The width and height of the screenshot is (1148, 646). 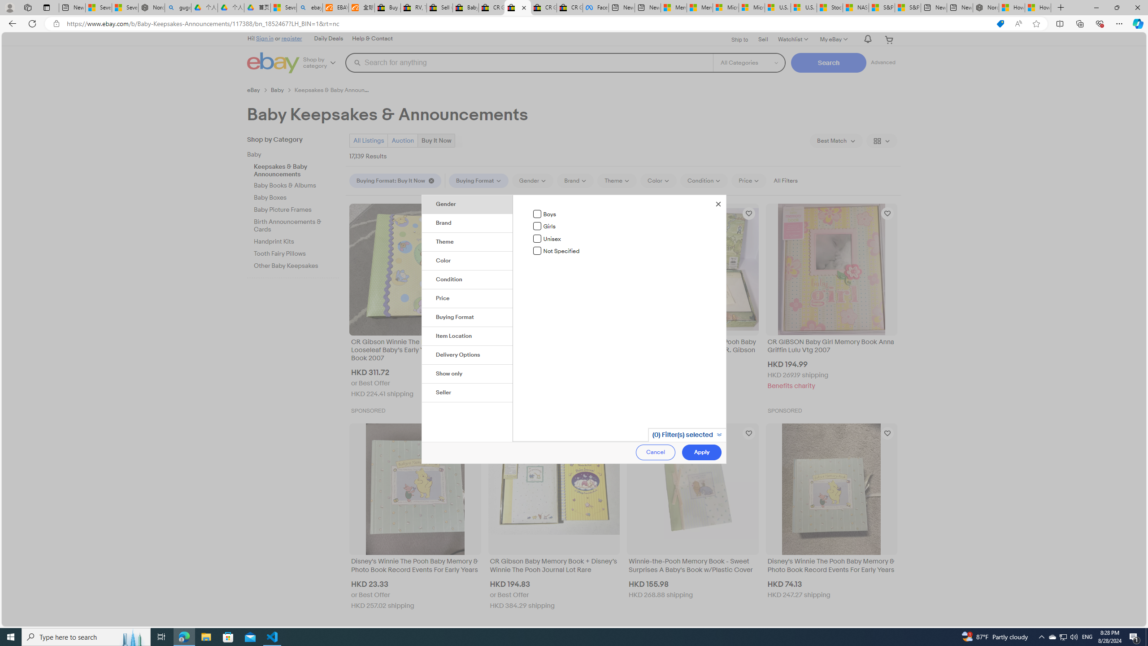 What do you see at coordinates (537, 226) in the screenshot?
I see `Girls` at bounding box center [537, 226].